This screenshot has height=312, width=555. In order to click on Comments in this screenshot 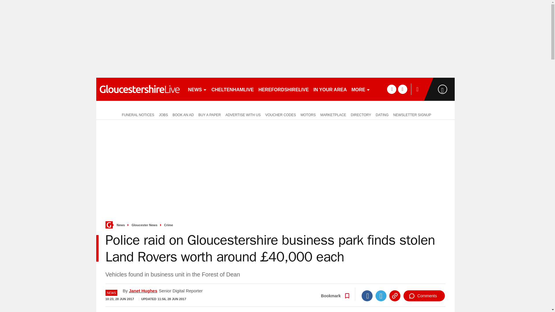, I will do `click(424, 296)`.